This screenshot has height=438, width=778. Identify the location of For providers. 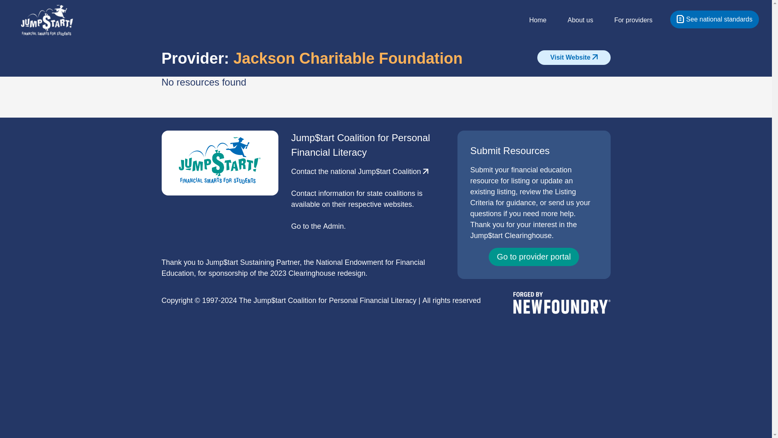
(640, 20).